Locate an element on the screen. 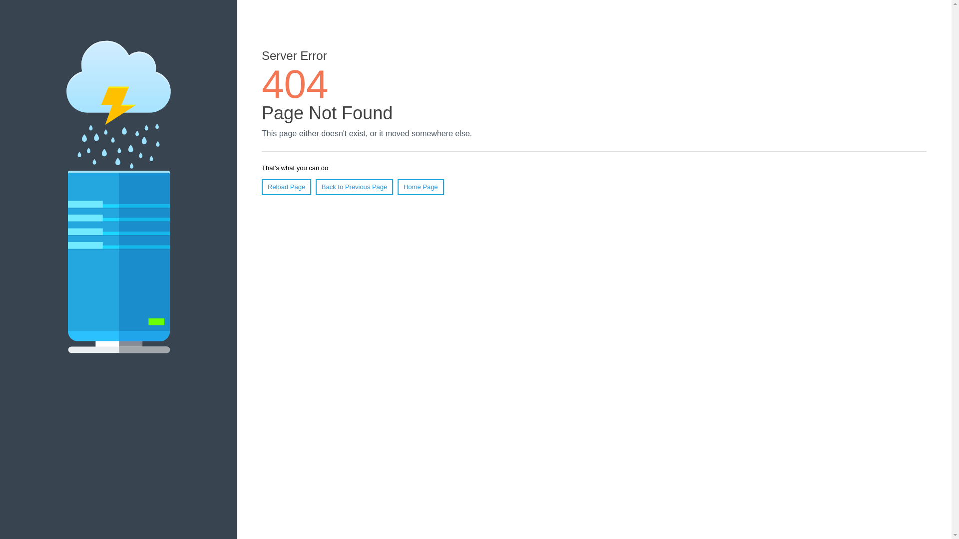  Back to Previous Page is located at coordinates (355, 187).